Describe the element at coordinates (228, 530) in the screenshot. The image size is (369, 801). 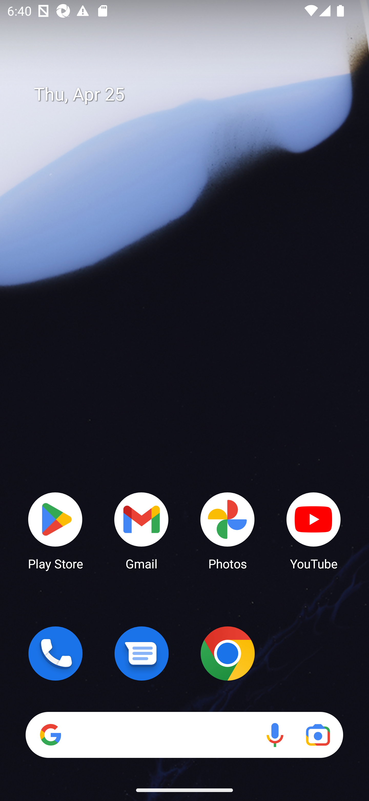
I see `Photos` at that location.